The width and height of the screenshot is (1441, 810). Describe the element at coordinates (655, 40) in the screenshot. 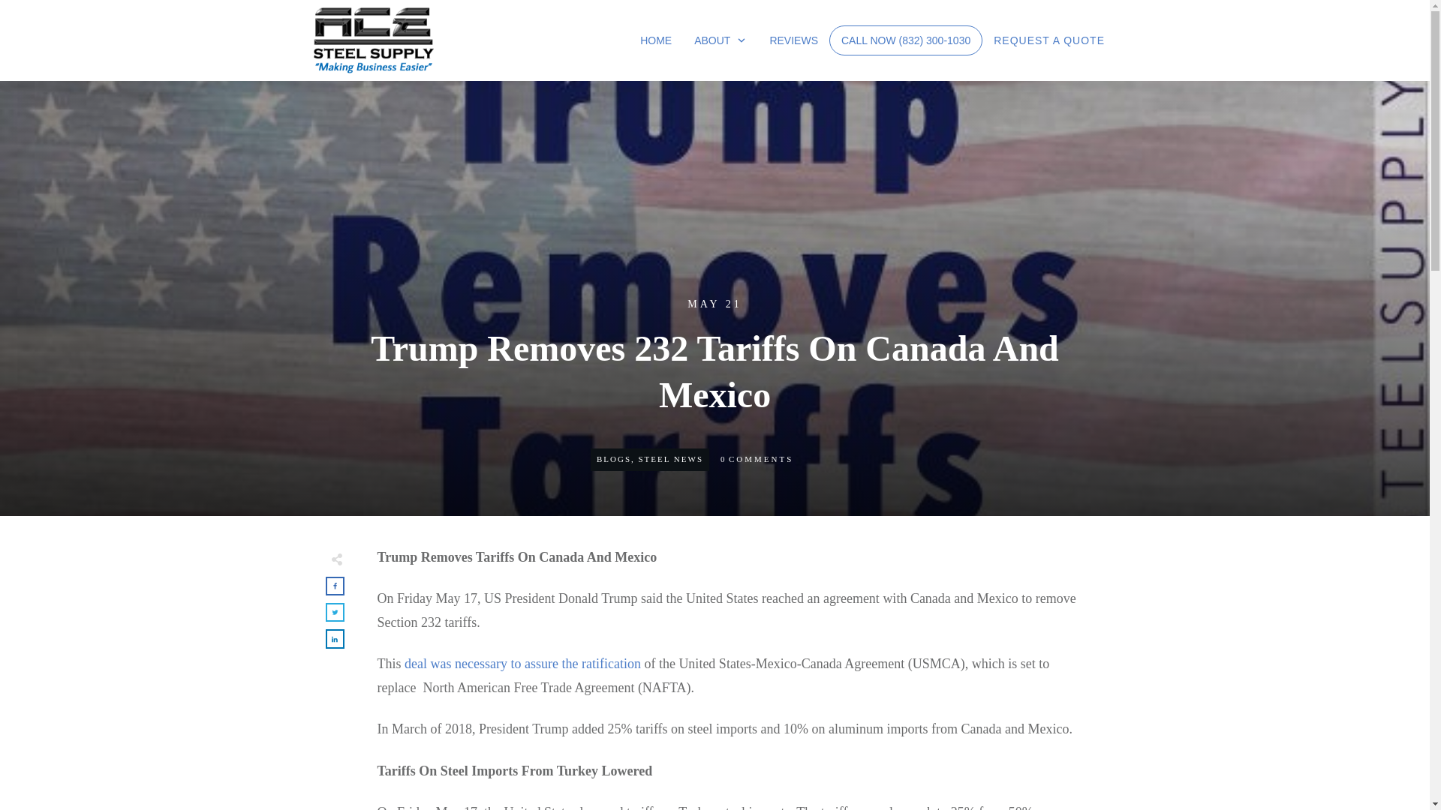

I see `Houston Steel Sheet Supplier` at that location.